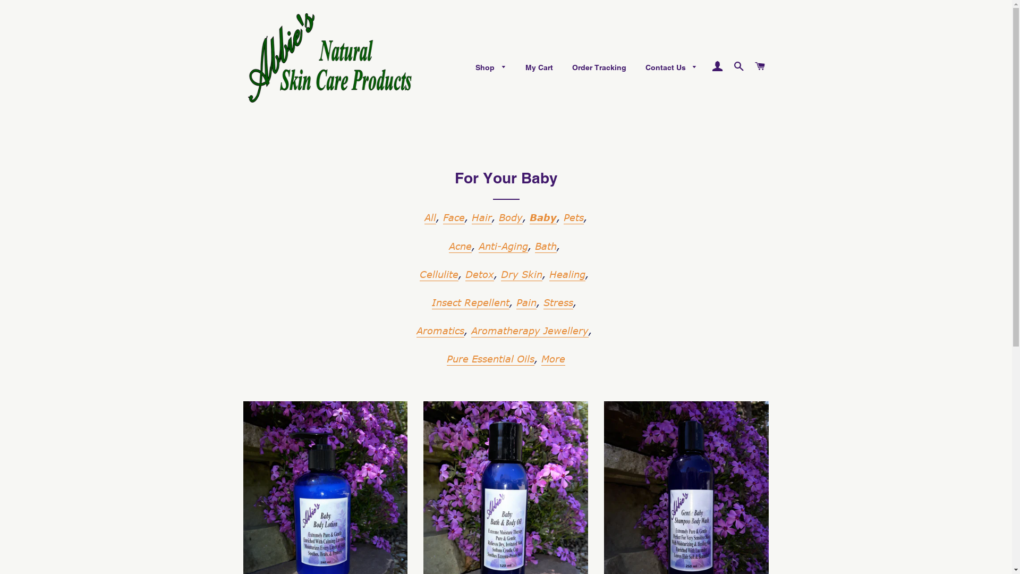 Image resolution: width=1020 pixels, height=574 pixels. What do you see at coordinates (545, 247) in the screenshot?
I see `Bath` at bounding box center [545, 247].